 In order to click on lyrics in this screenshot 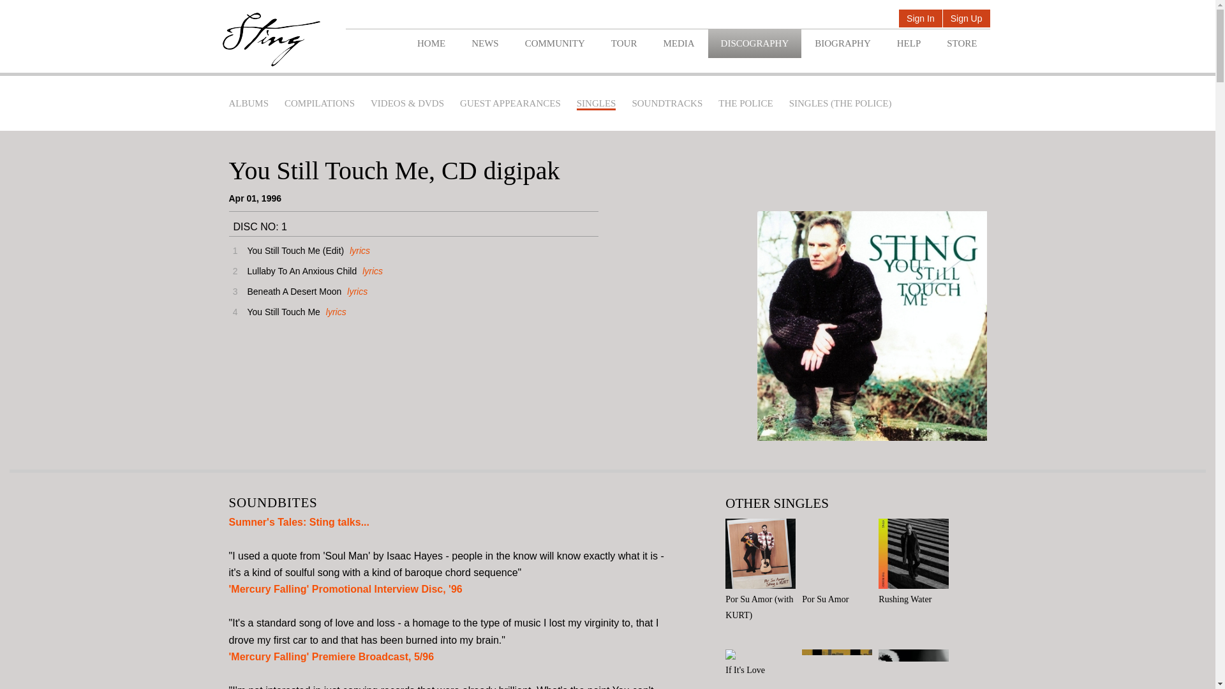, I will do `click(370, 270)`.